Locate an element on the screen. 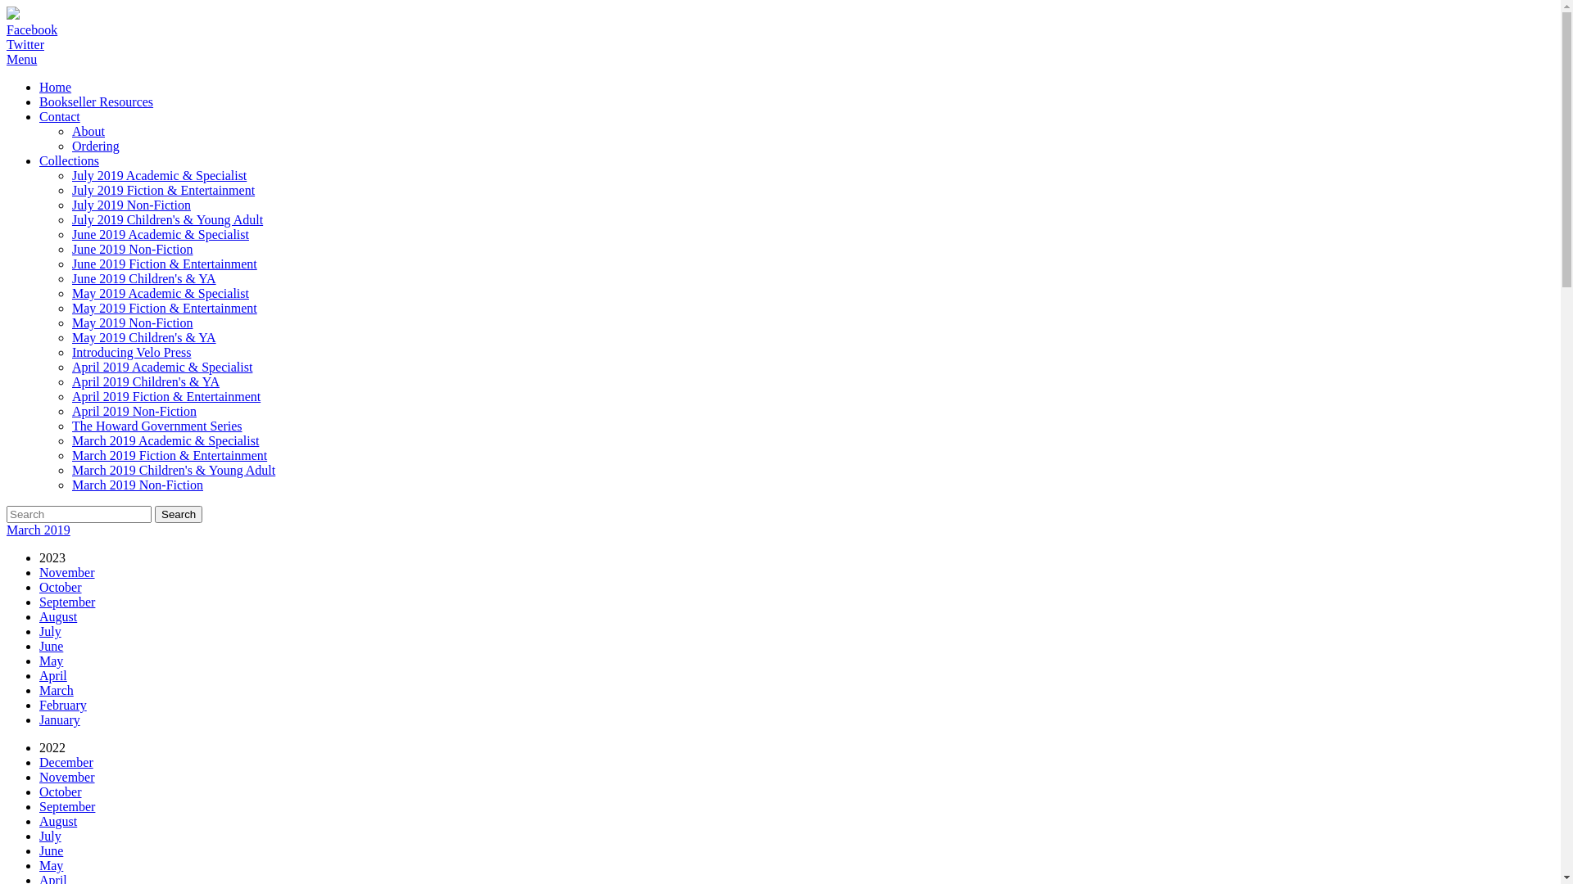 The image size is (1573, 884). Bookseller Resources is located at coordinates (97, 101).